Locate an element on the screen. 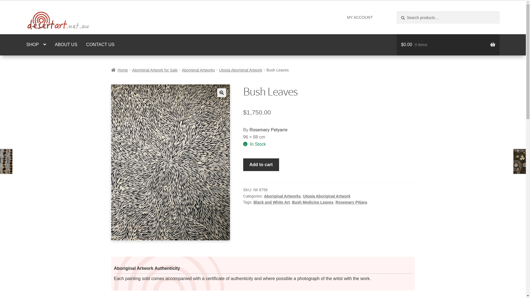  Utopia Aboriginal Artwork is located at coordinates (241, 70).